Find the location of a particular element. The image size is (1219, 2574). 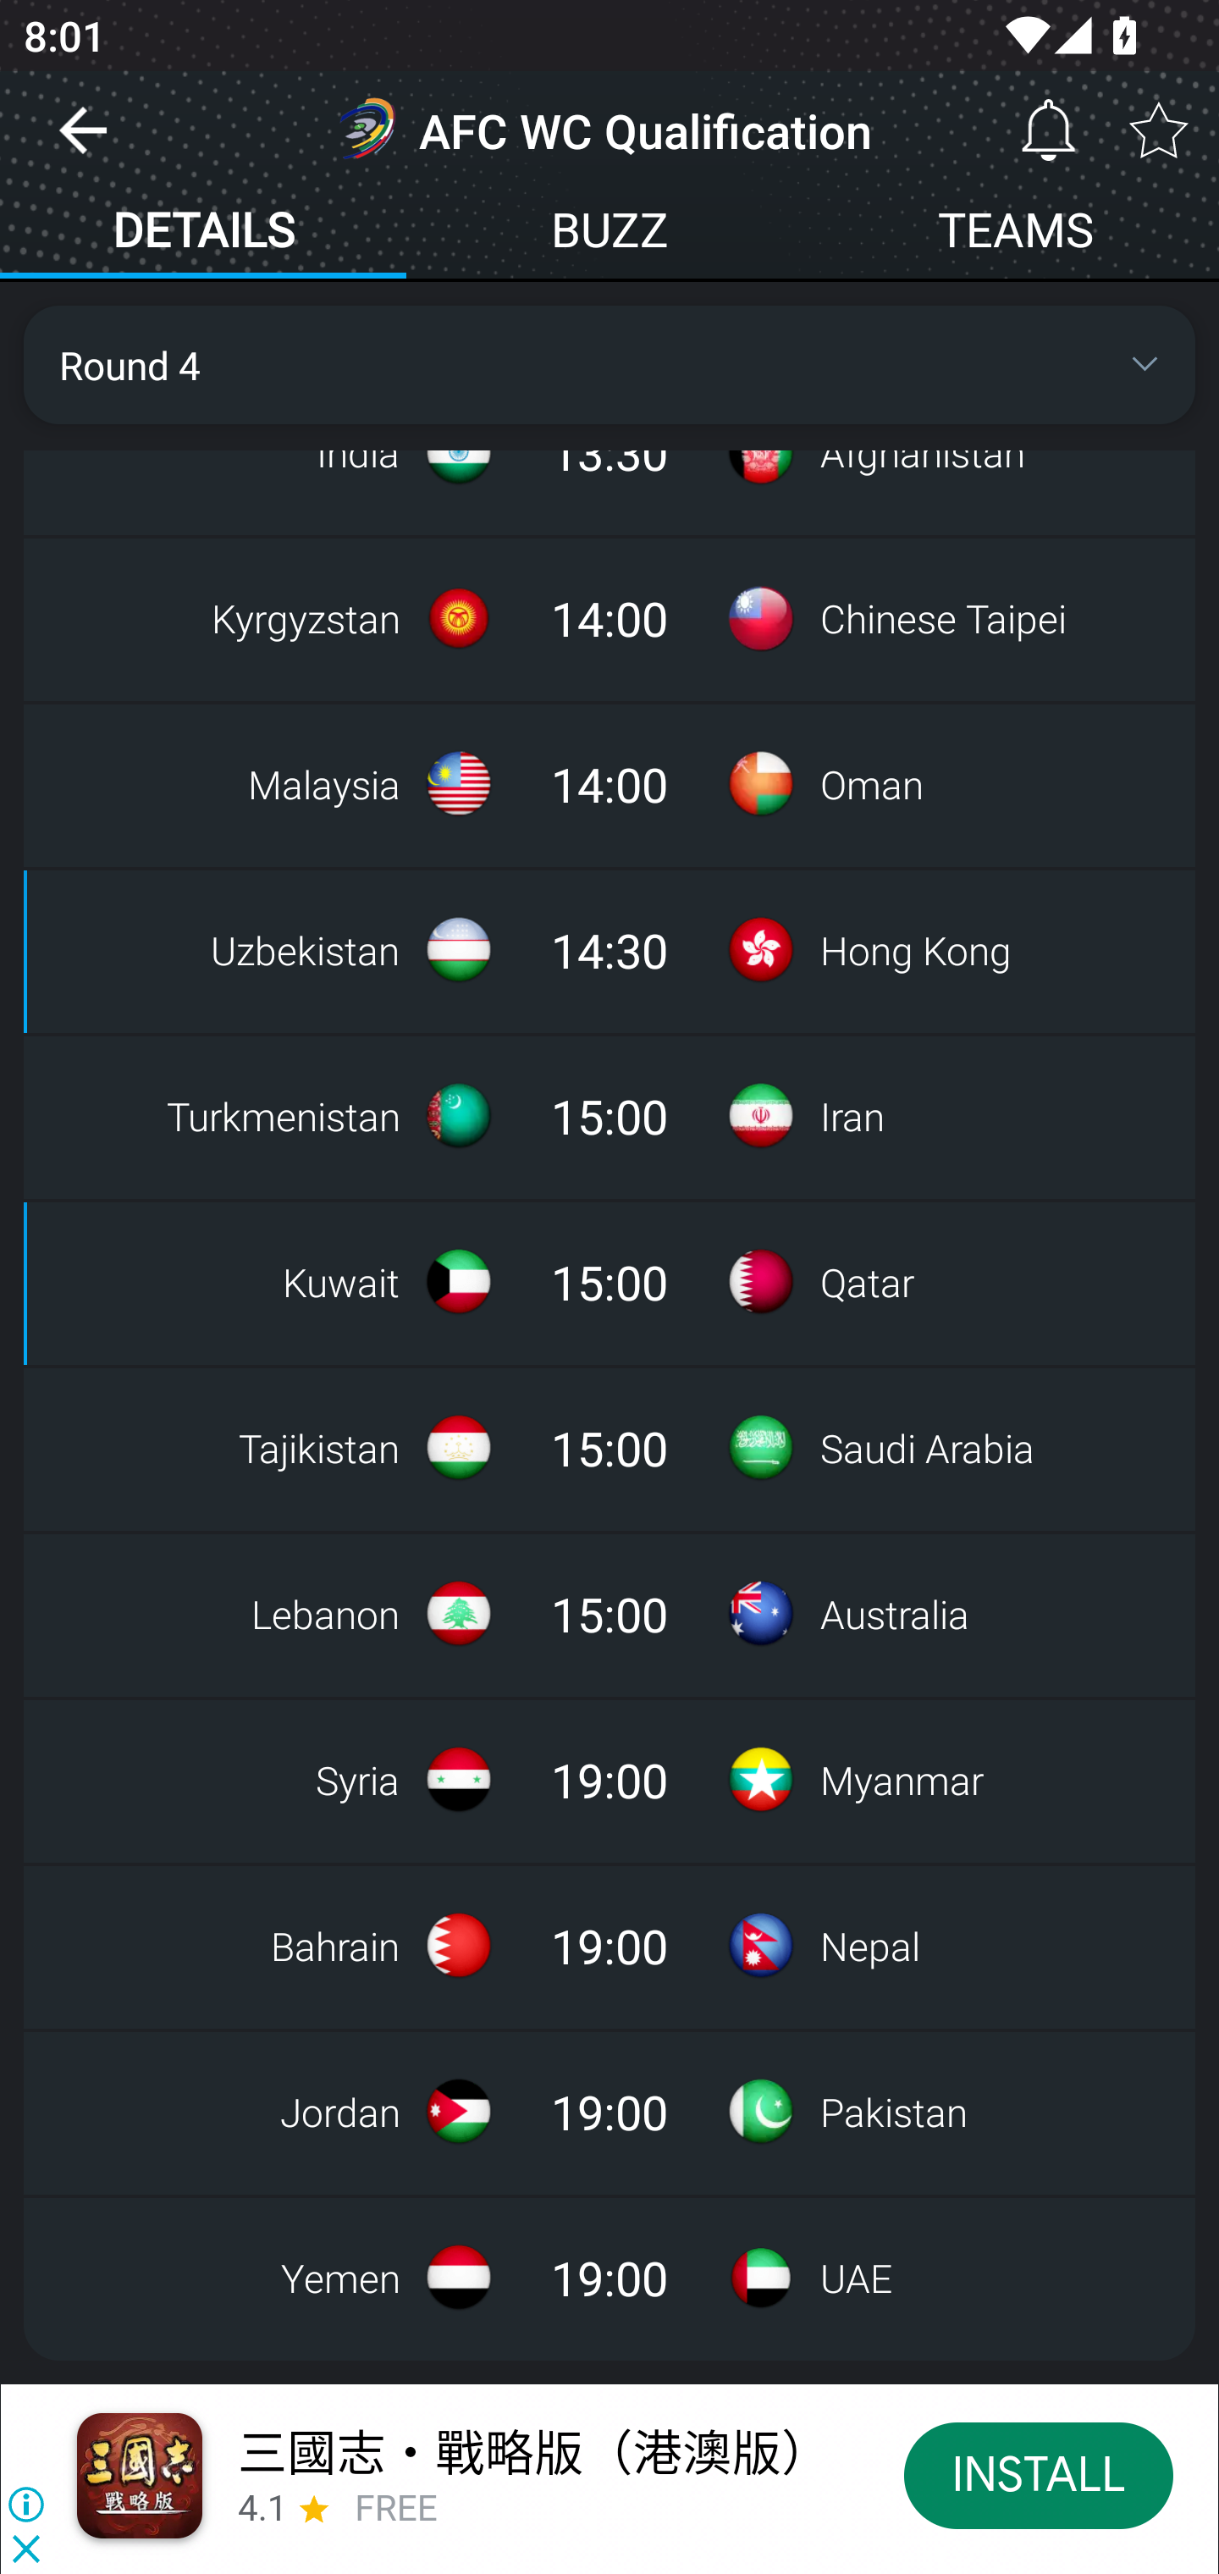

Uzbekistan 14:30 Hong Kong is located at coordinates (609, 950).